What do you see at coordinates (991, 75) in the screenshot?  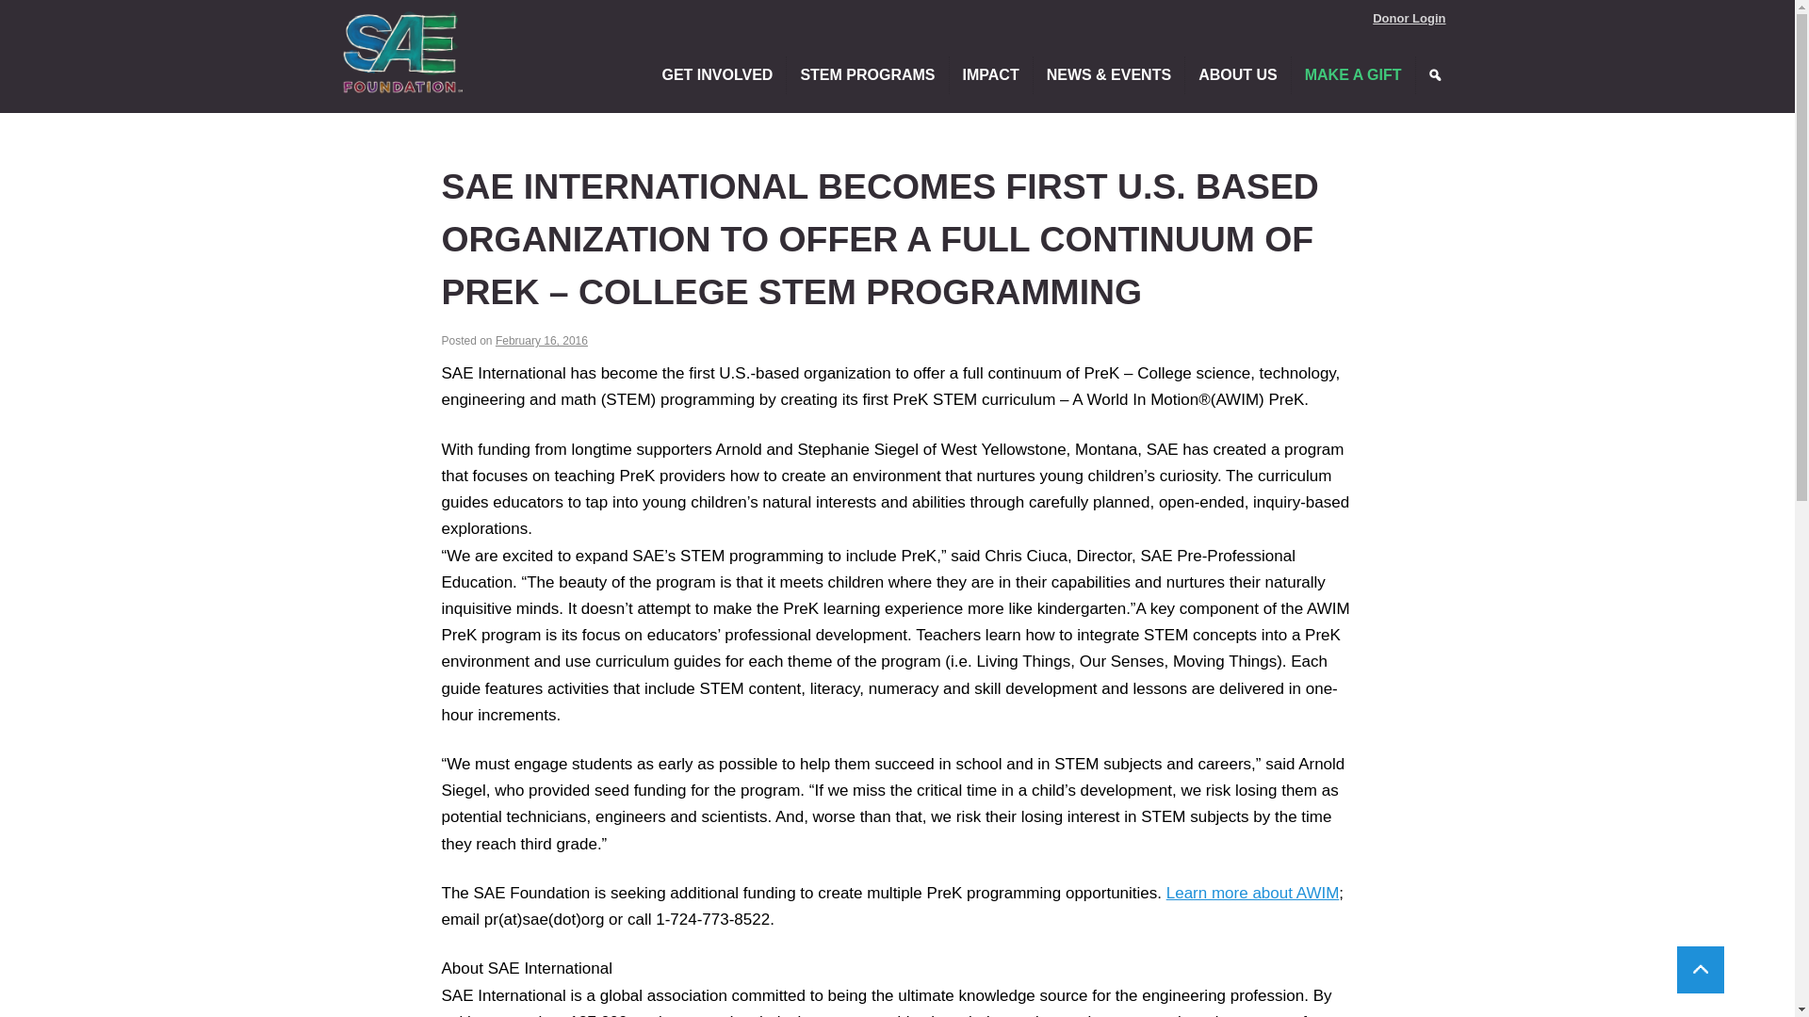 I see `IMPACT` at bounding box center [991, 75].